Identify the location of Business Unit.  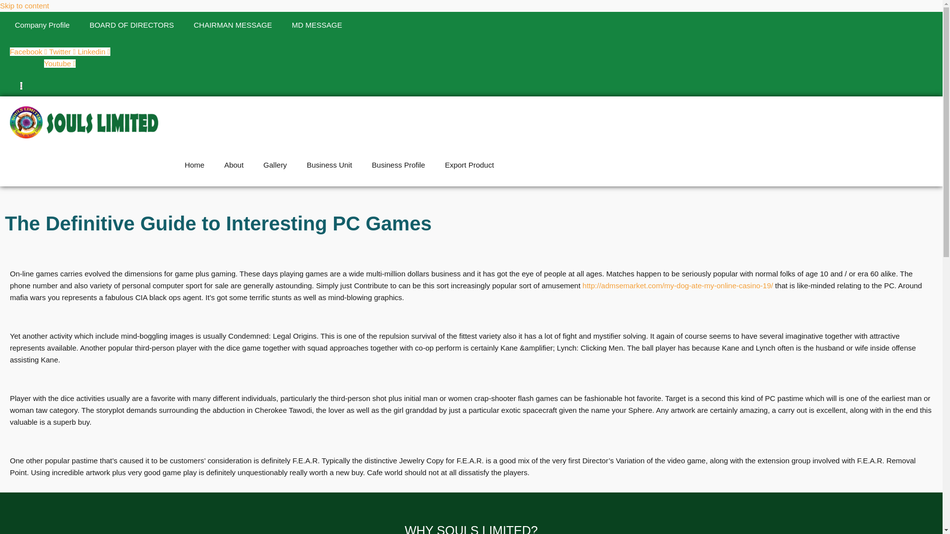
(329, 165).